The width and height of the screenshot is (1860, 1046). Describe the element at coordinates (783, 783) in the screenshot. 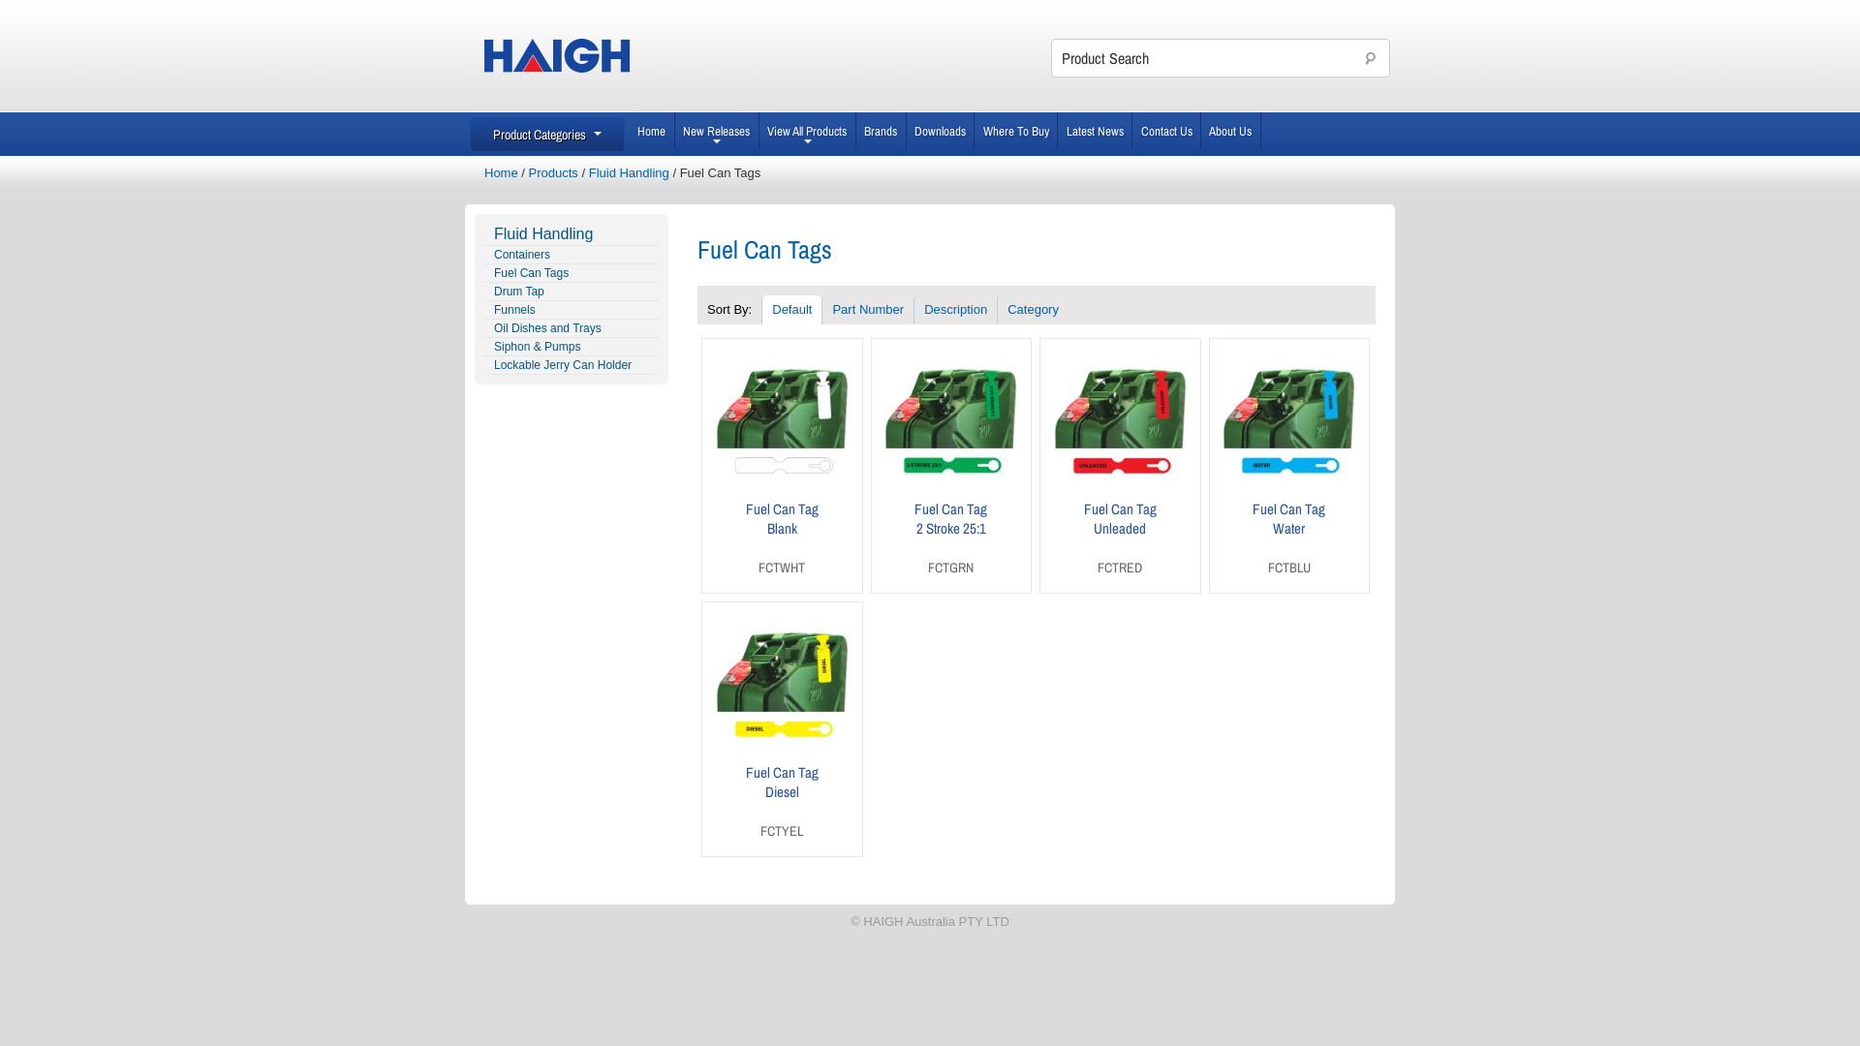

I see `Fuel Can Tag
Diesel` at that location.